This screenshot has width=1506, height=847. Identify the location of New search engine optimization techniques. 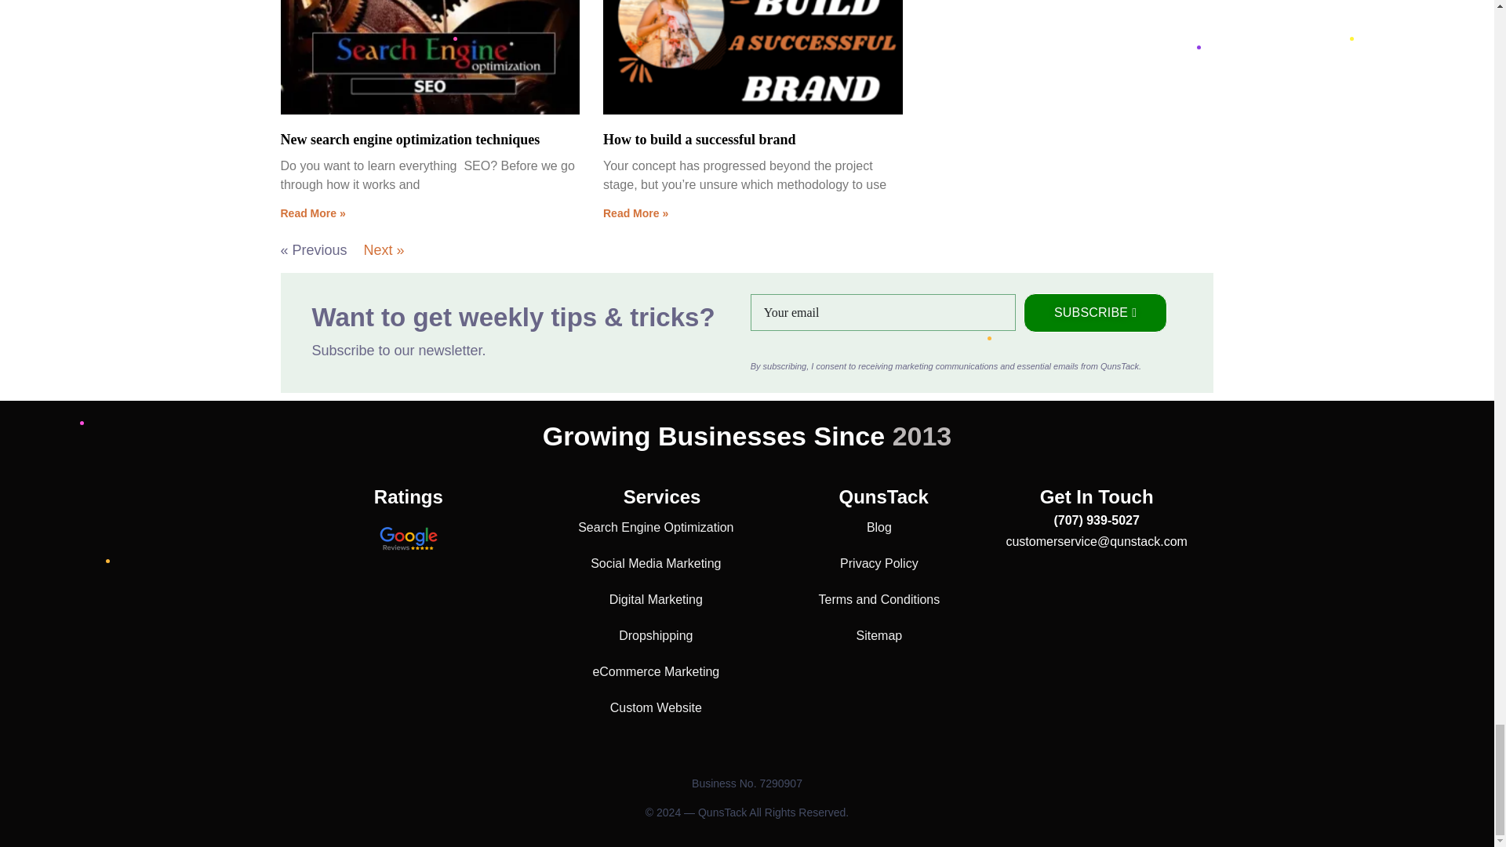
(410, 140).